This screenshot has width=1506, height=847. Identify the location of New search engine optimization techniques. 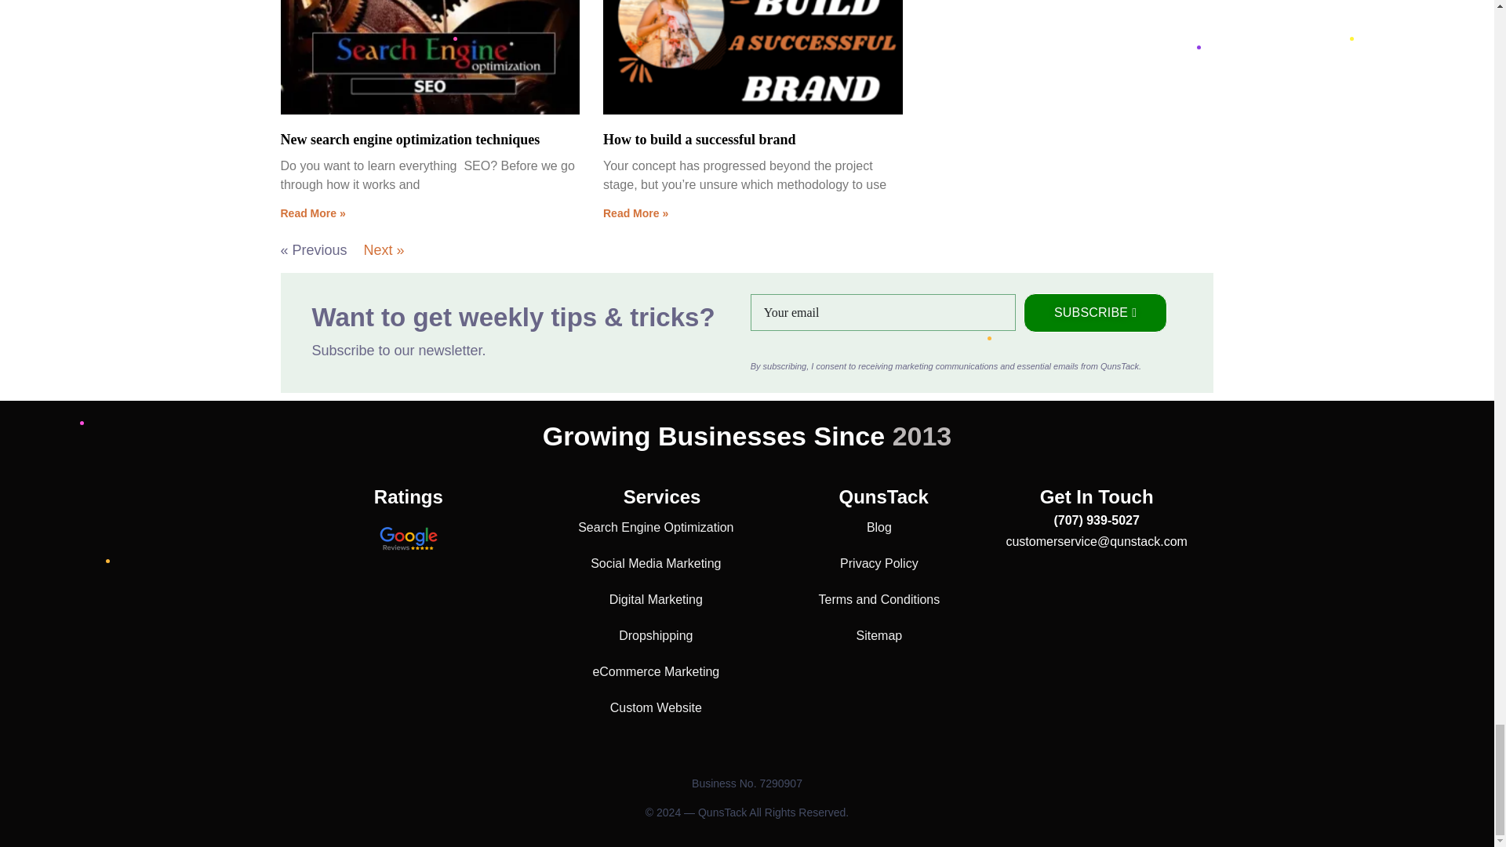
(410, 140).